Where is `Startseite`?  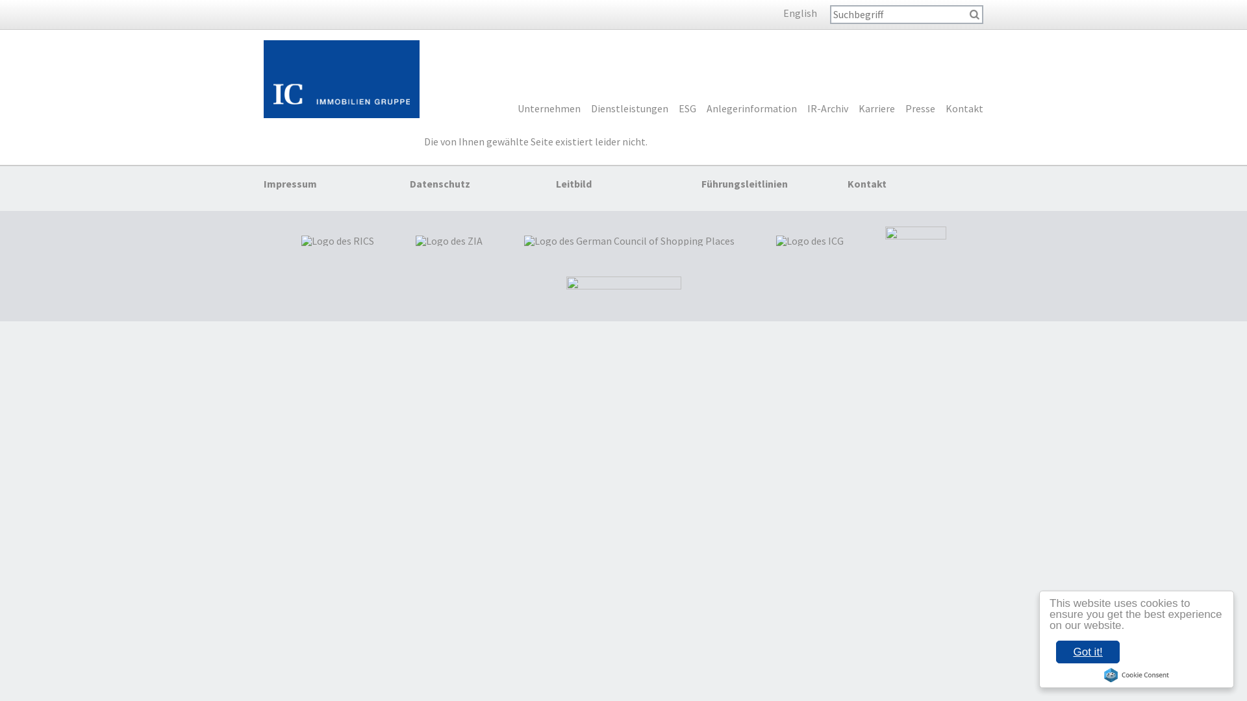 Startseite is located at coordinates (342, 79).